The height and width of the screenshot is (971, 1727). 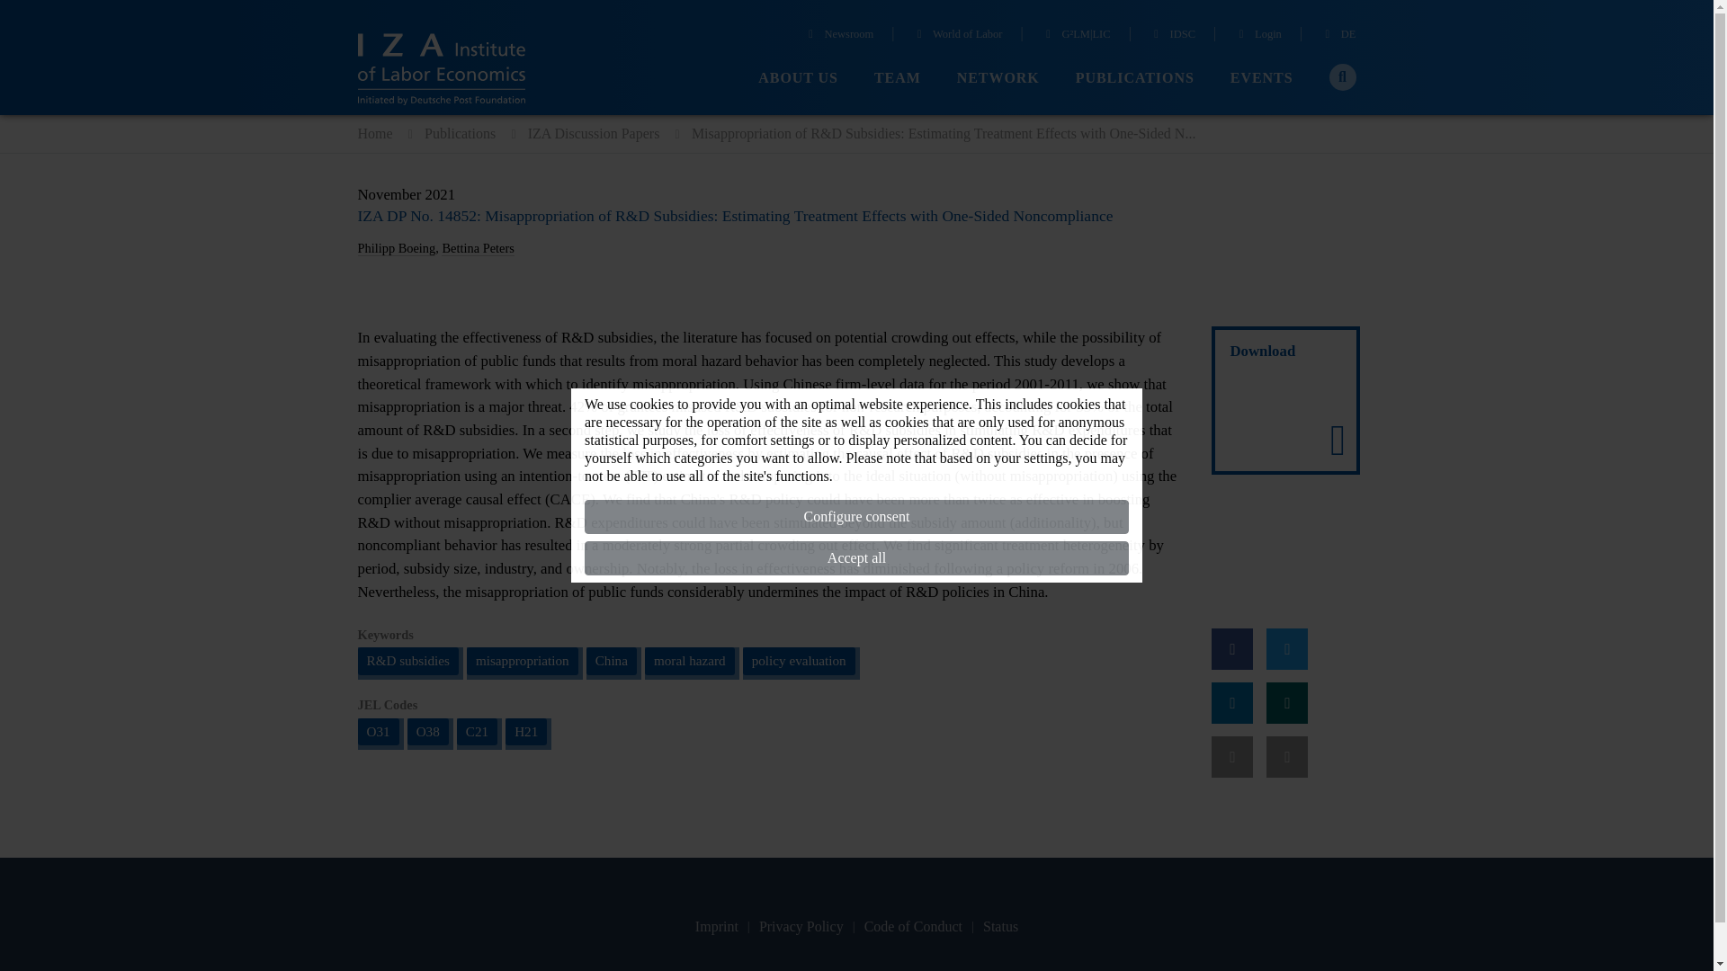 What do you see at coordinates (958, 36) in the screenshot?
I see `World of Labor` at bounding box center [958, 36].